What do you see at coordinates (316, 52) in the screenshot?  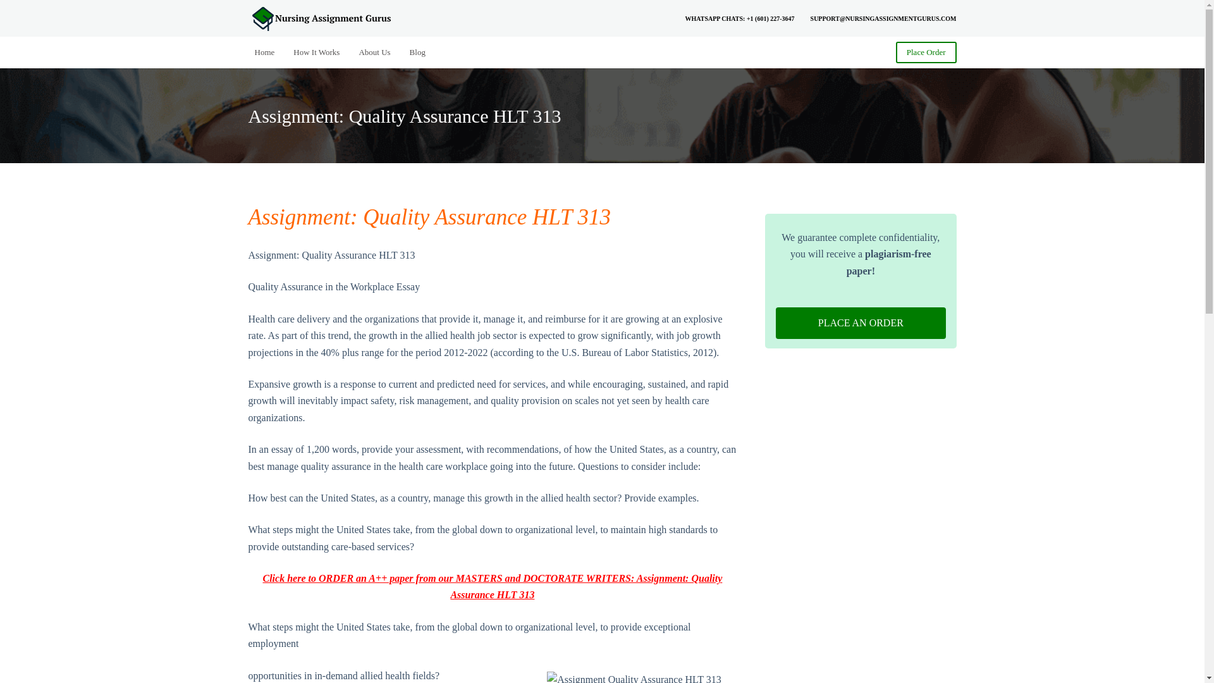 I see `How It Works` at bounding box center [316, 52].